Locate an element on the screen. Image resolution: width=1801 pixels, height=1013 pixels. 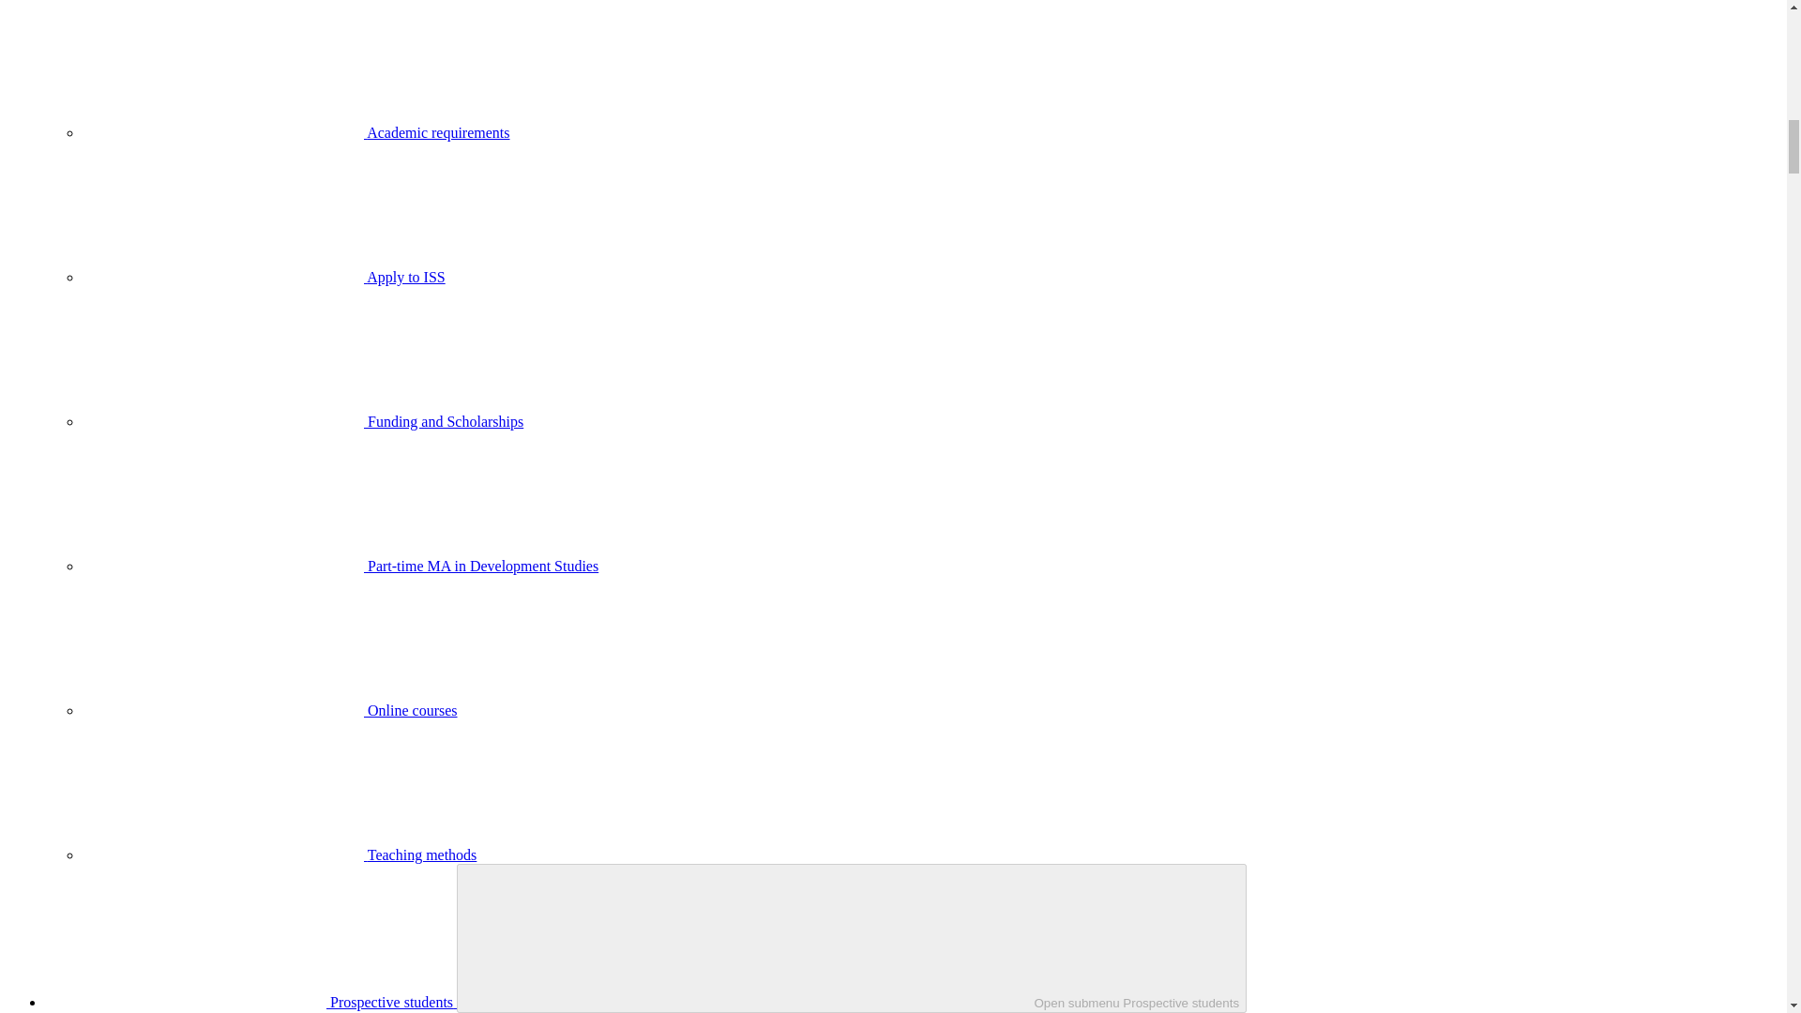
Teaching methods is located at coordinates (280, 854).